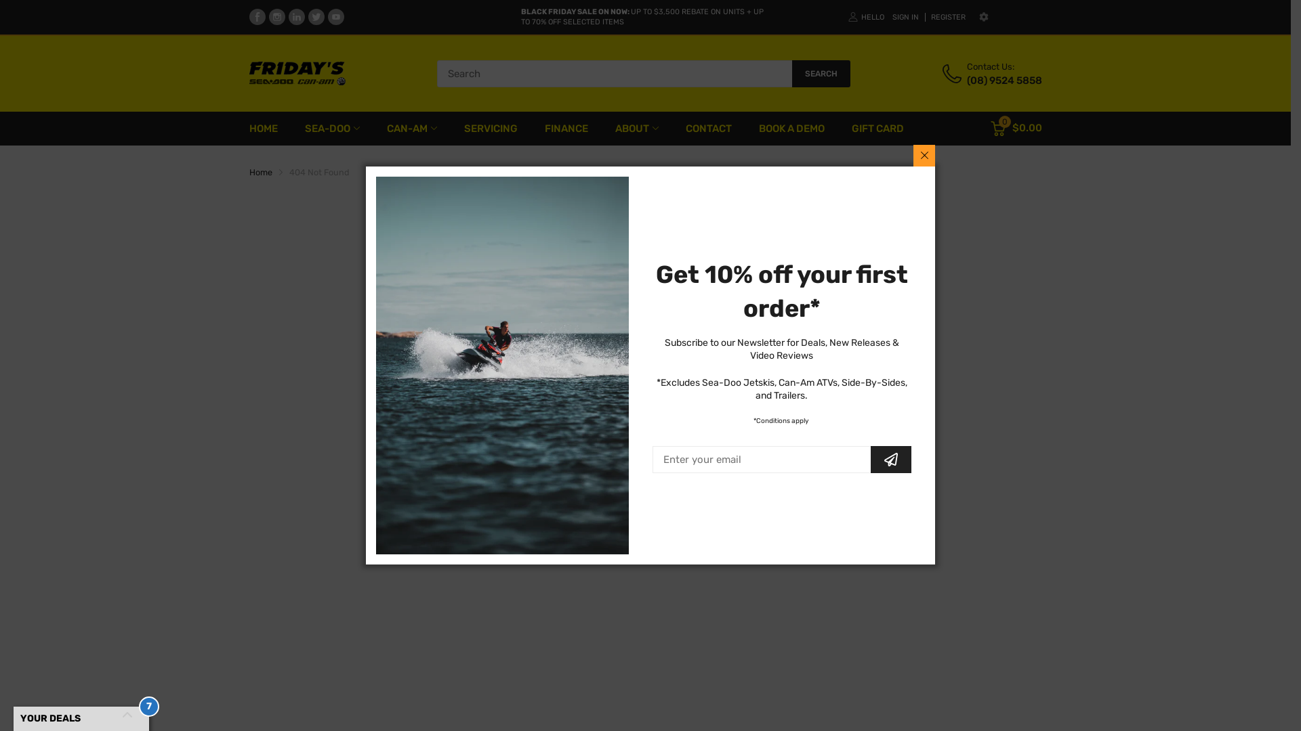 The width and height of the screenshot is (1301, 731). What do you see at coordinates (905, 18) in the screenshot?
I see `SIGN IN` at bounding box center [905, 18].